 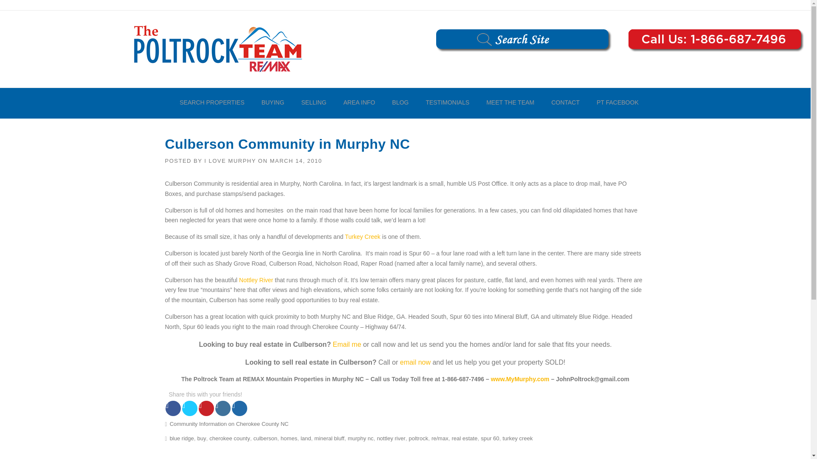 What do you see at coordinates (520, 379) in the screenshot?
I see `Homes and Land for Sale in the Mountains of Murphy NC` at bounding box center [520, 379].